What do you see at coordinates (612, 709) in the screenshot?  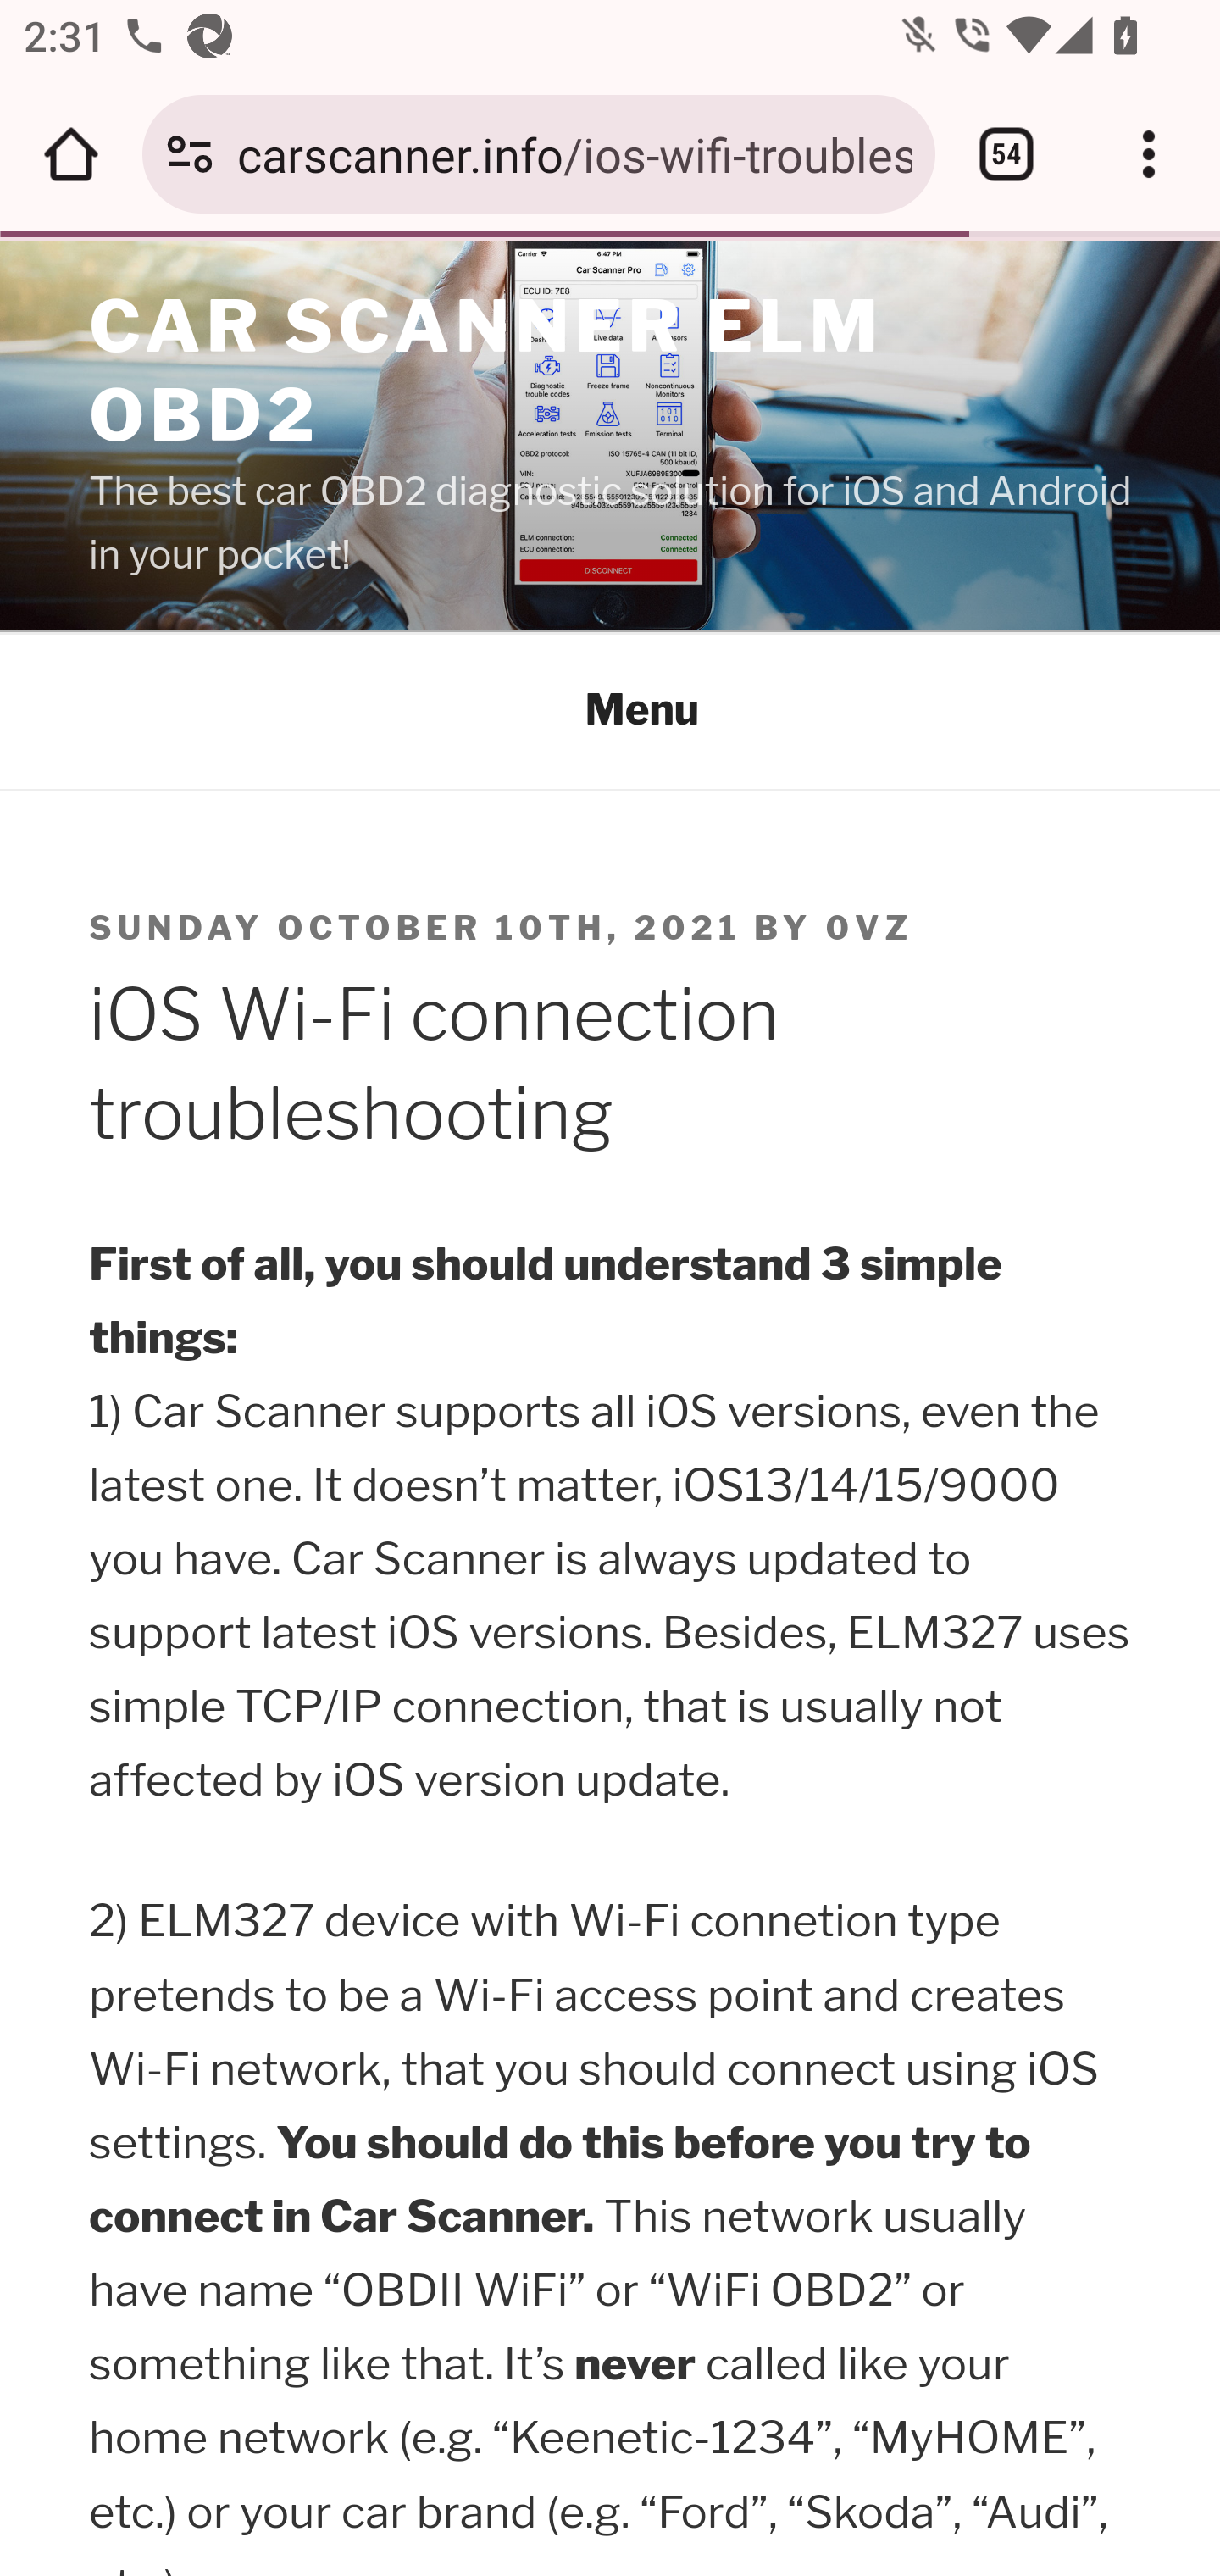 I see `Menu` at bounding box center [612, 709].